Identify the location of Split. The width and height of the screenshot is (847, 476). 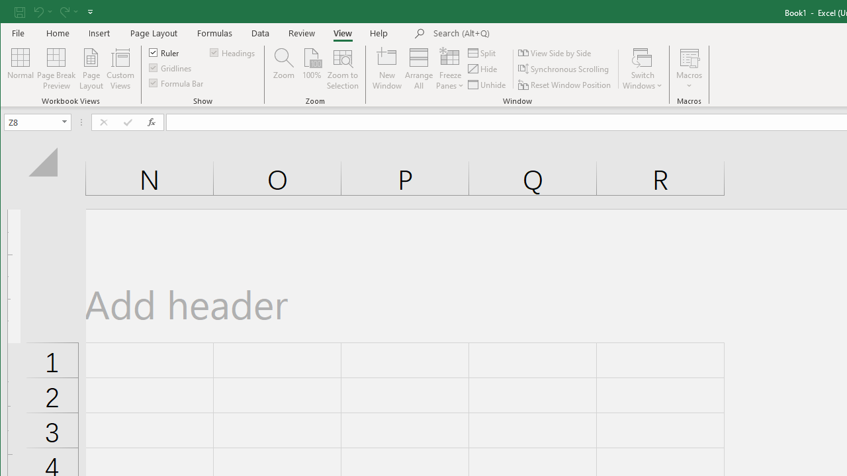
(483, 53).